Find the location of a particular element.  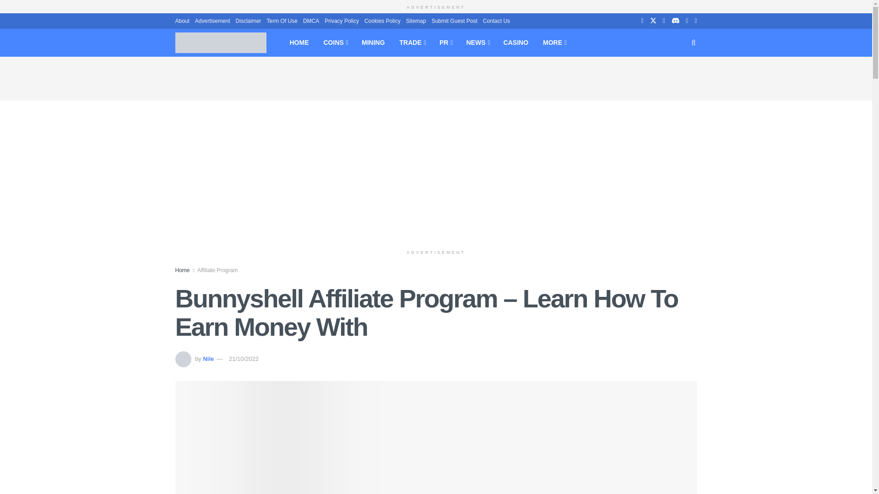

PR is located at coordinates (445, 42).